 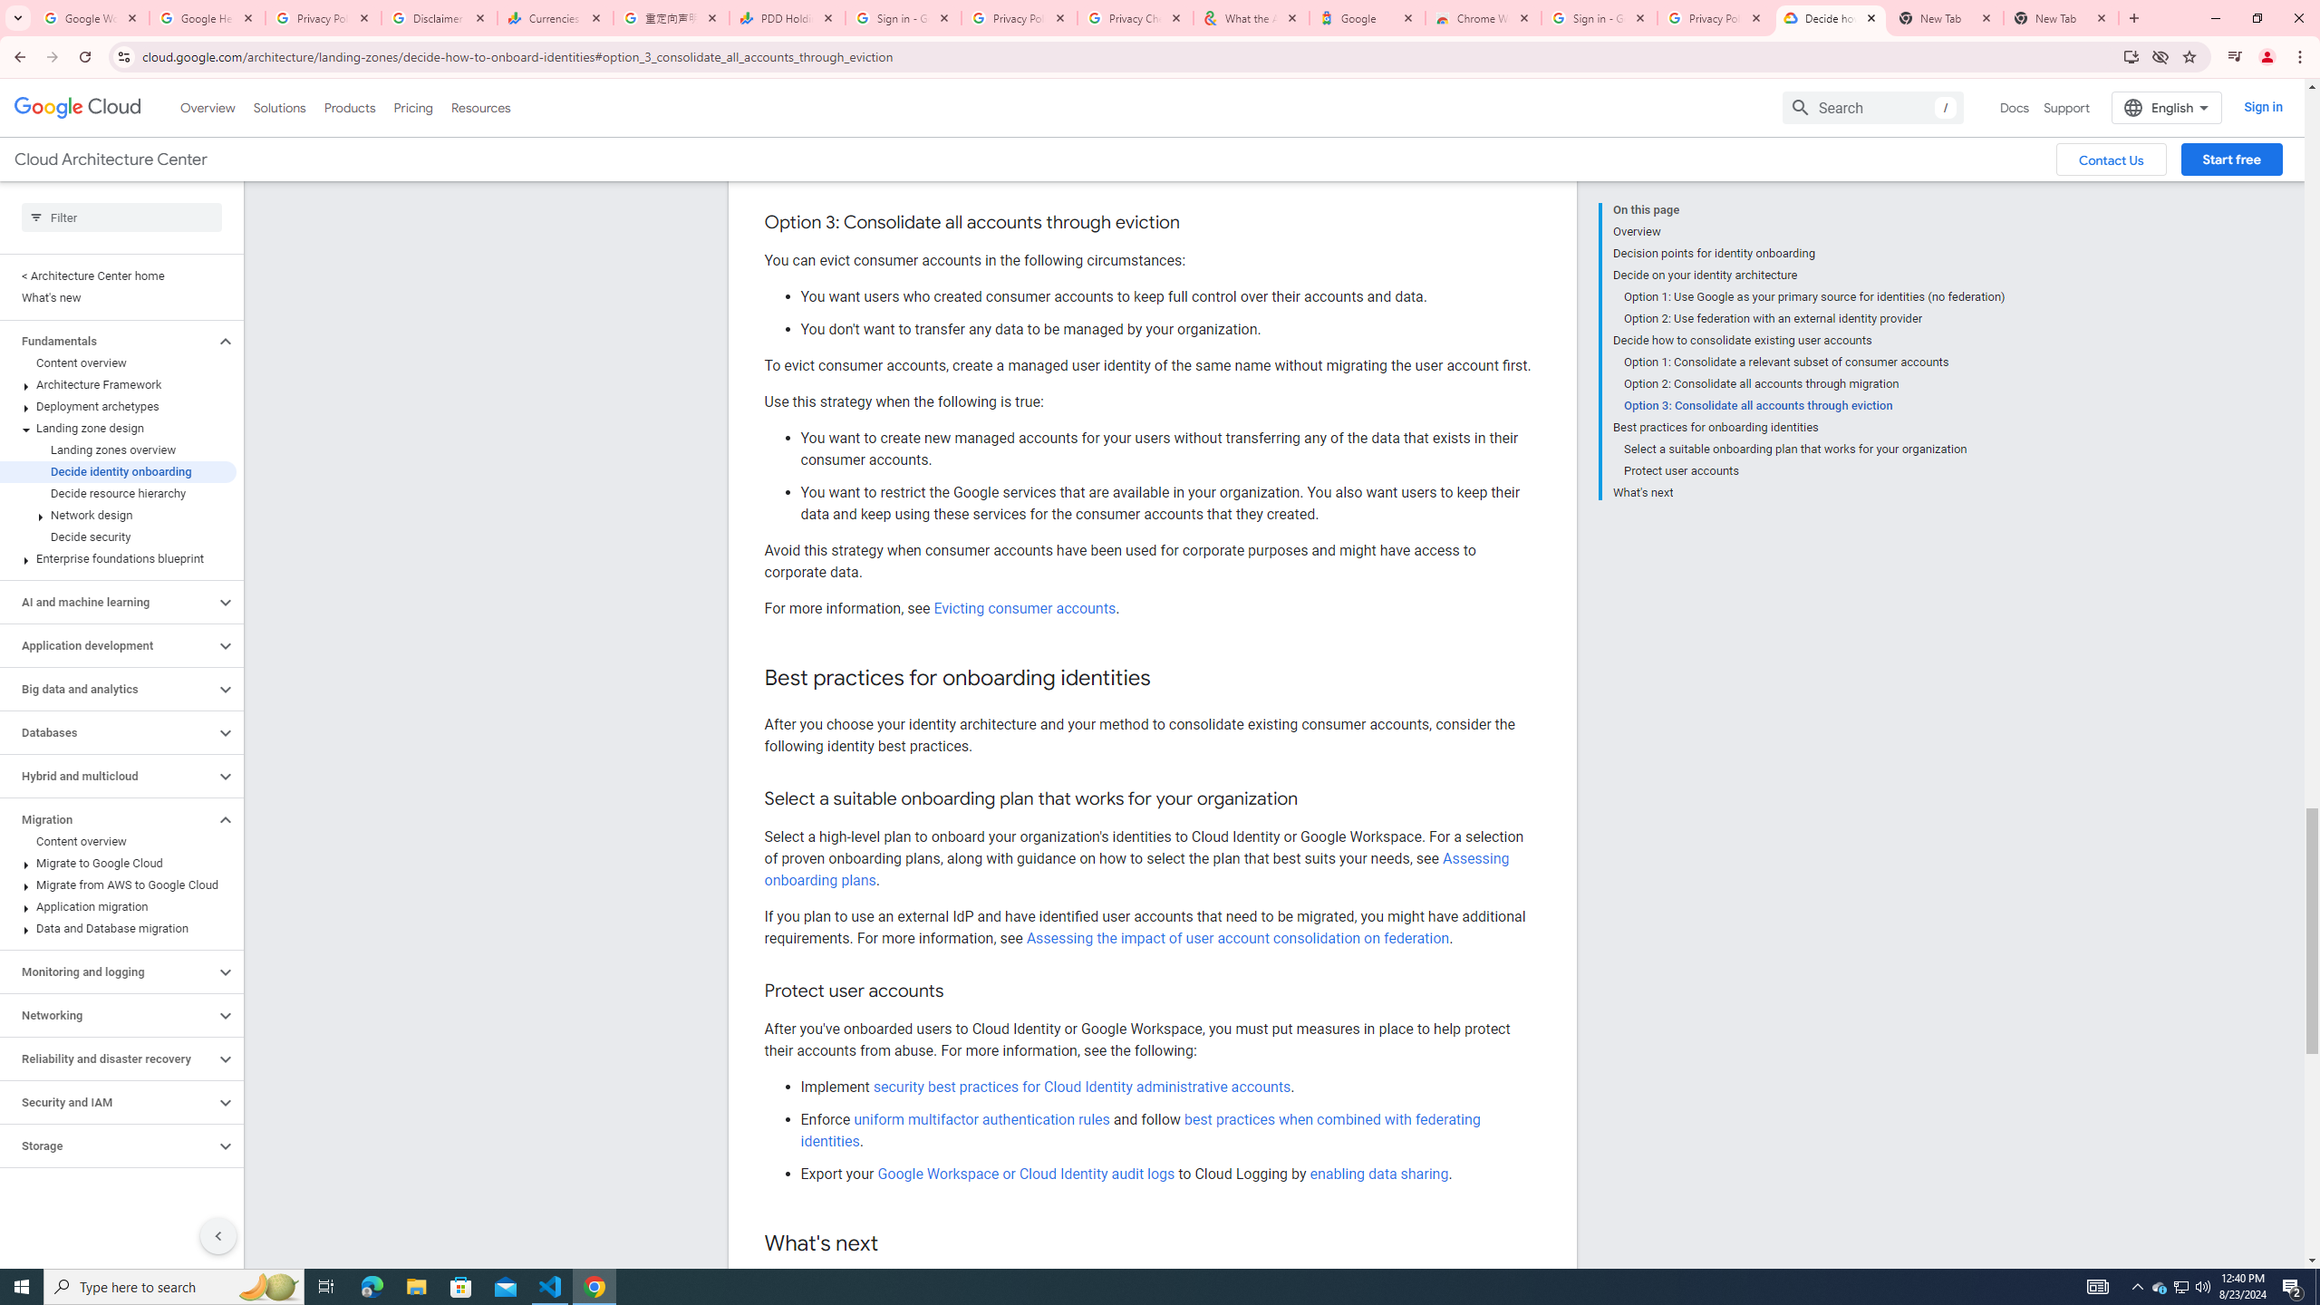 What do you see at coordinates (108, 645) in the screenshot?
I see `Application development` at bounding box center [108, 645].